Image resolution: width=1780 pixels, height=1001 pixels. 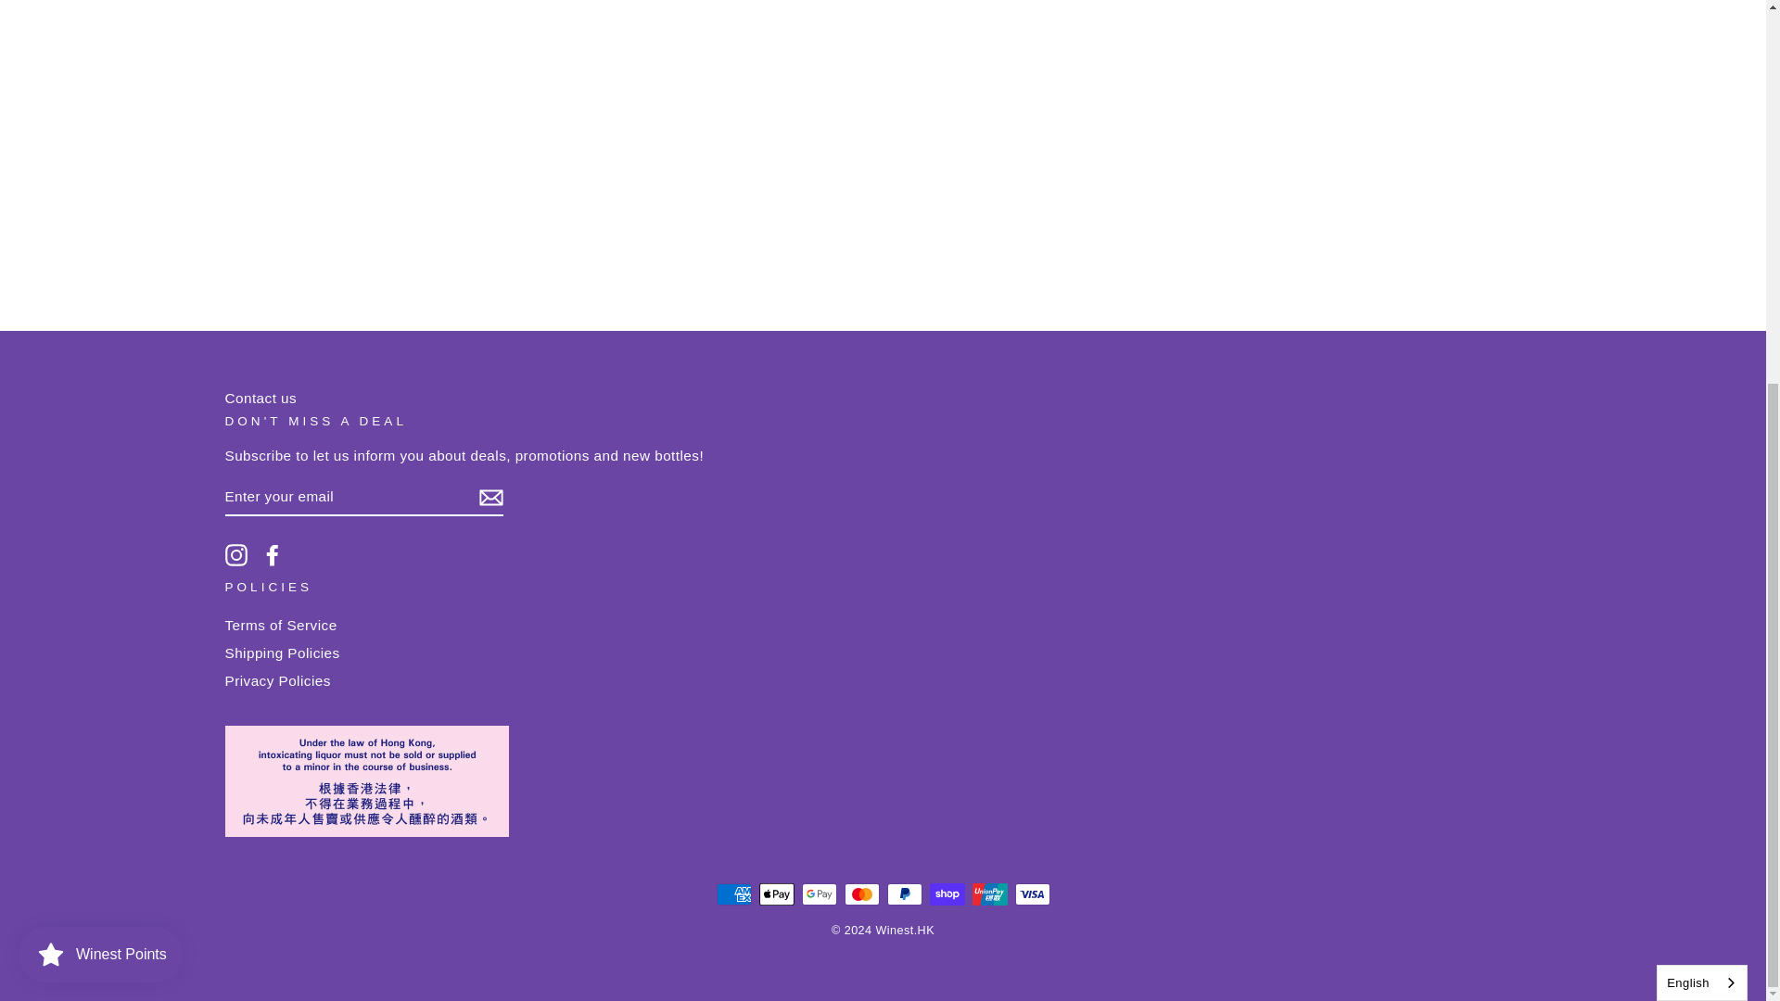 What do you see at coordinates (904, 893) in the screenshot?
I see `PayPal` at bounding box center [904, 893].